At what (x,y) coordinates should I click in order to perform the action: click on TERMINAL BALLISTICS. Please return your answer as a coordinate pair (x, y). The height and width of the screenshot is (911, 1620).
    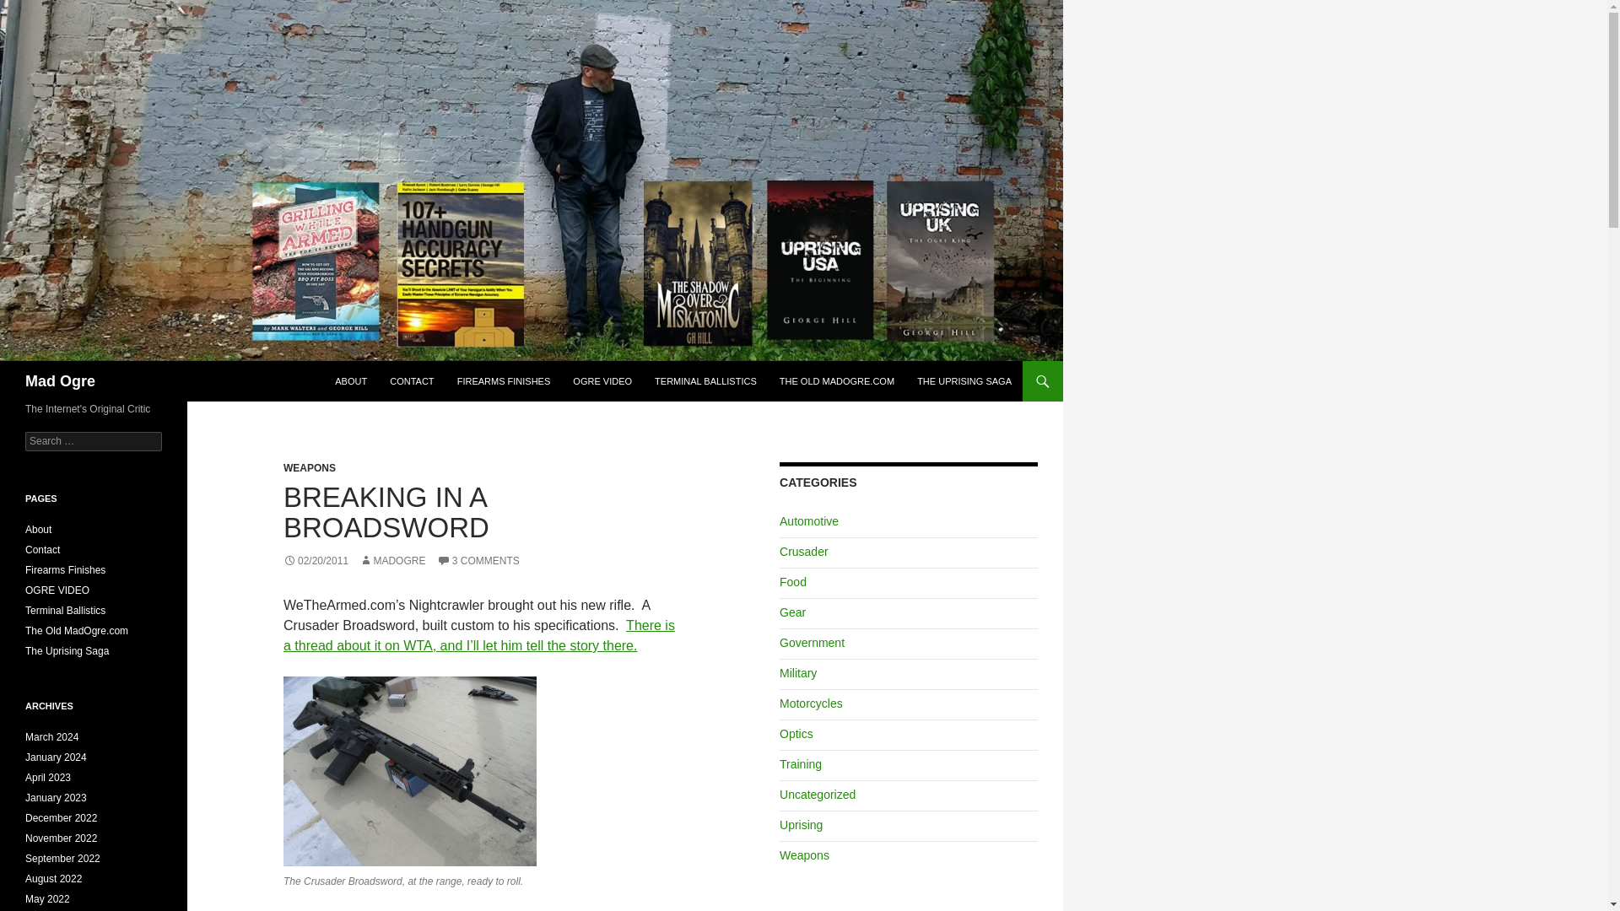
    Looking at the image, I should click on (705, 381).